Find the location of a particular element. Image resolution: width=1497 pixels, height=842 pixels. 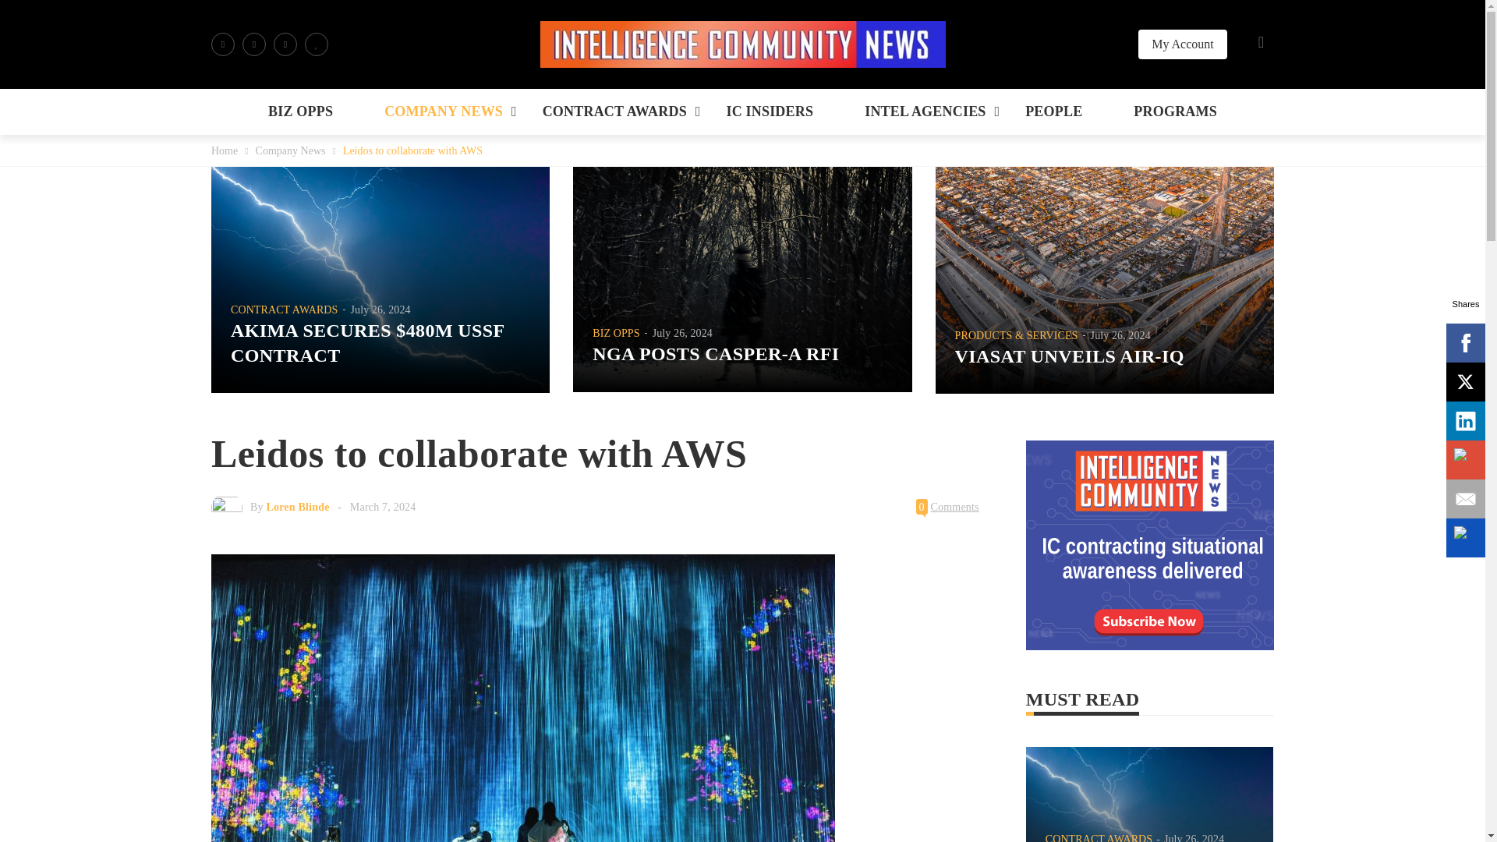

BIZ OPPS is located at coordinates (301, 111).